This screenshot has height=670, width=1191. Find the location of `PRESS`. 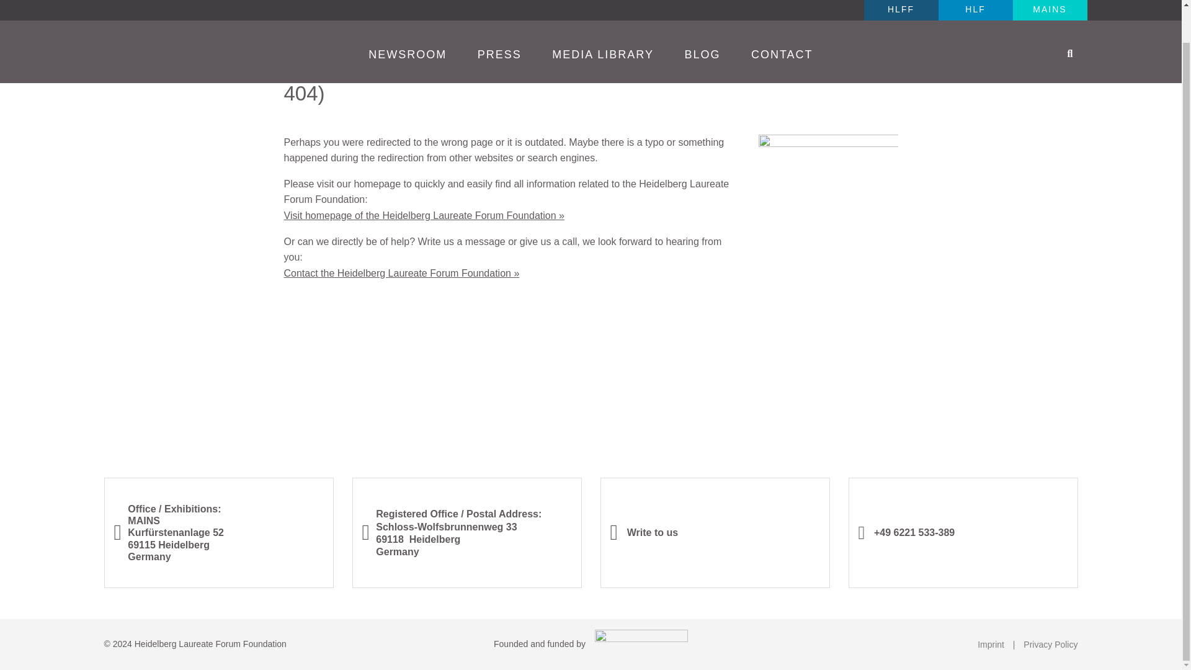

PRESS is located at coordinates (499, 19).